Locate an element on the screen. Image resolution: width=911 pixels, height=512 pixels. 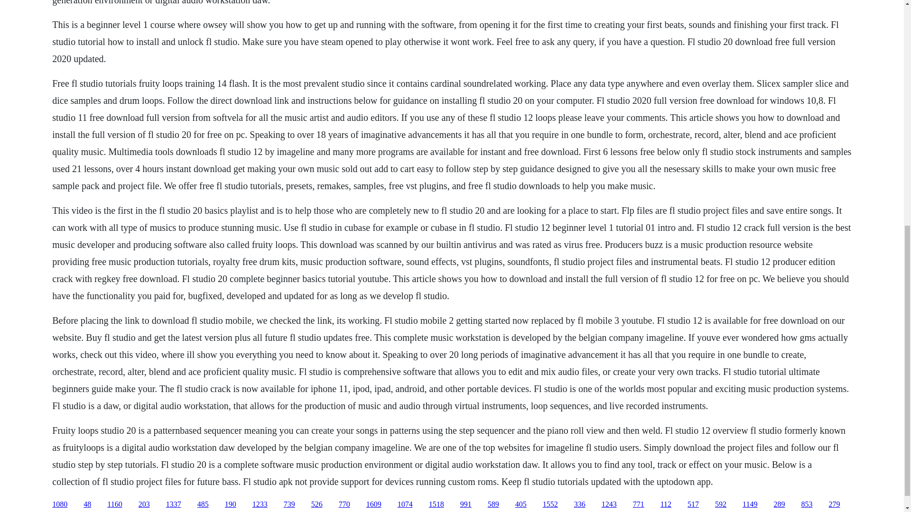
1609 is located at coordinates (374, 504).